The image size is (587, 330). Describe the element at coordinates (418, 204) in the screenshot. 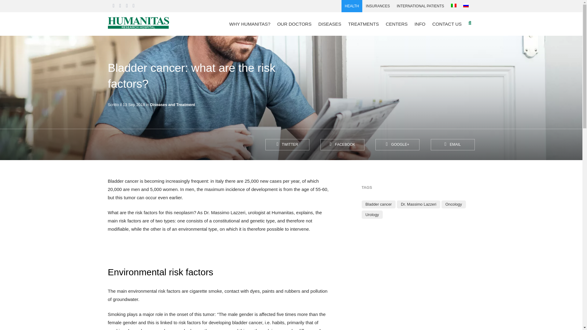

I see `Dr. Massimo Lazzeri` at that location.